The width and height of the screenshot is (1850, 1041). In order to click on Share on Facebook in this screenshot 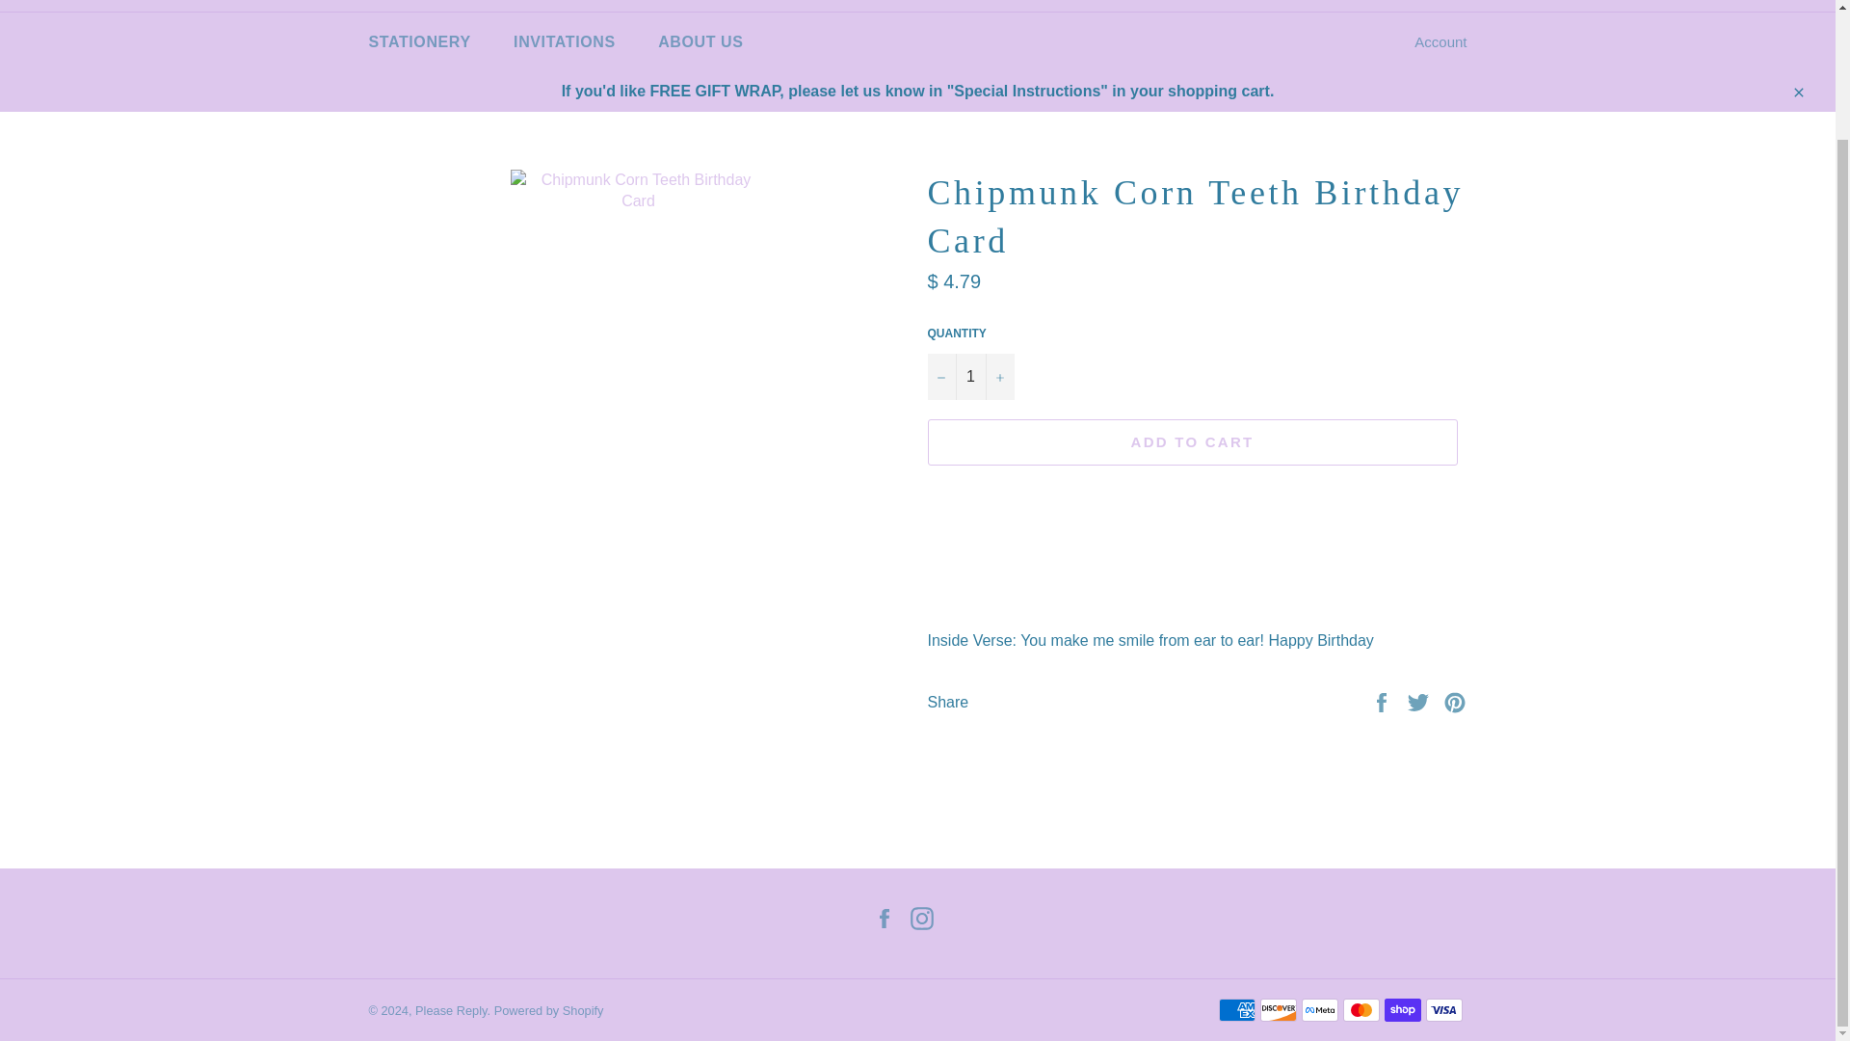, I will do `click(1384, 702)`.